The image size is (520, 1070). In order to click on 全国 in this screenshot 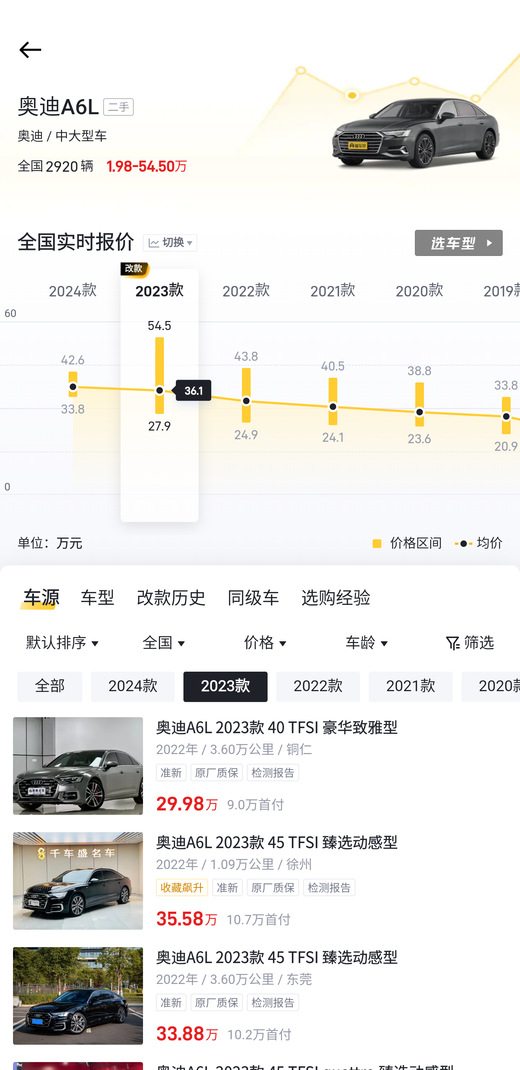, I will do `click(165, 643)`.